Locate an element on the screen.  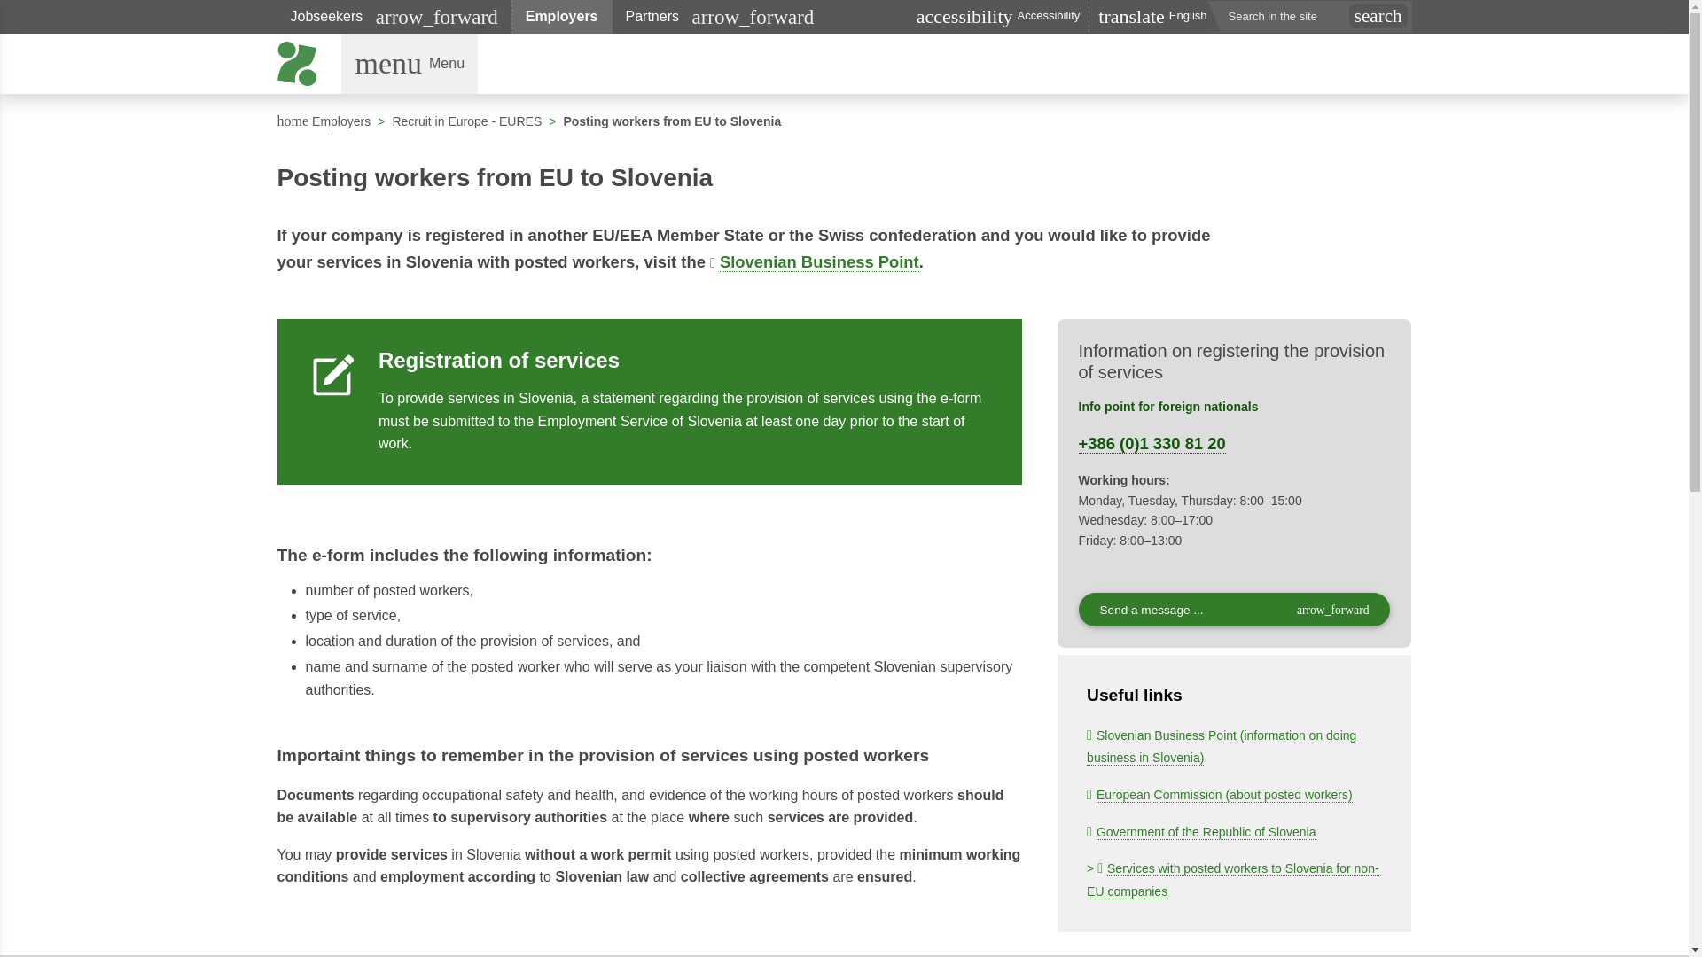
On posted workers - European Commission is located at coordinates (1220, 794).